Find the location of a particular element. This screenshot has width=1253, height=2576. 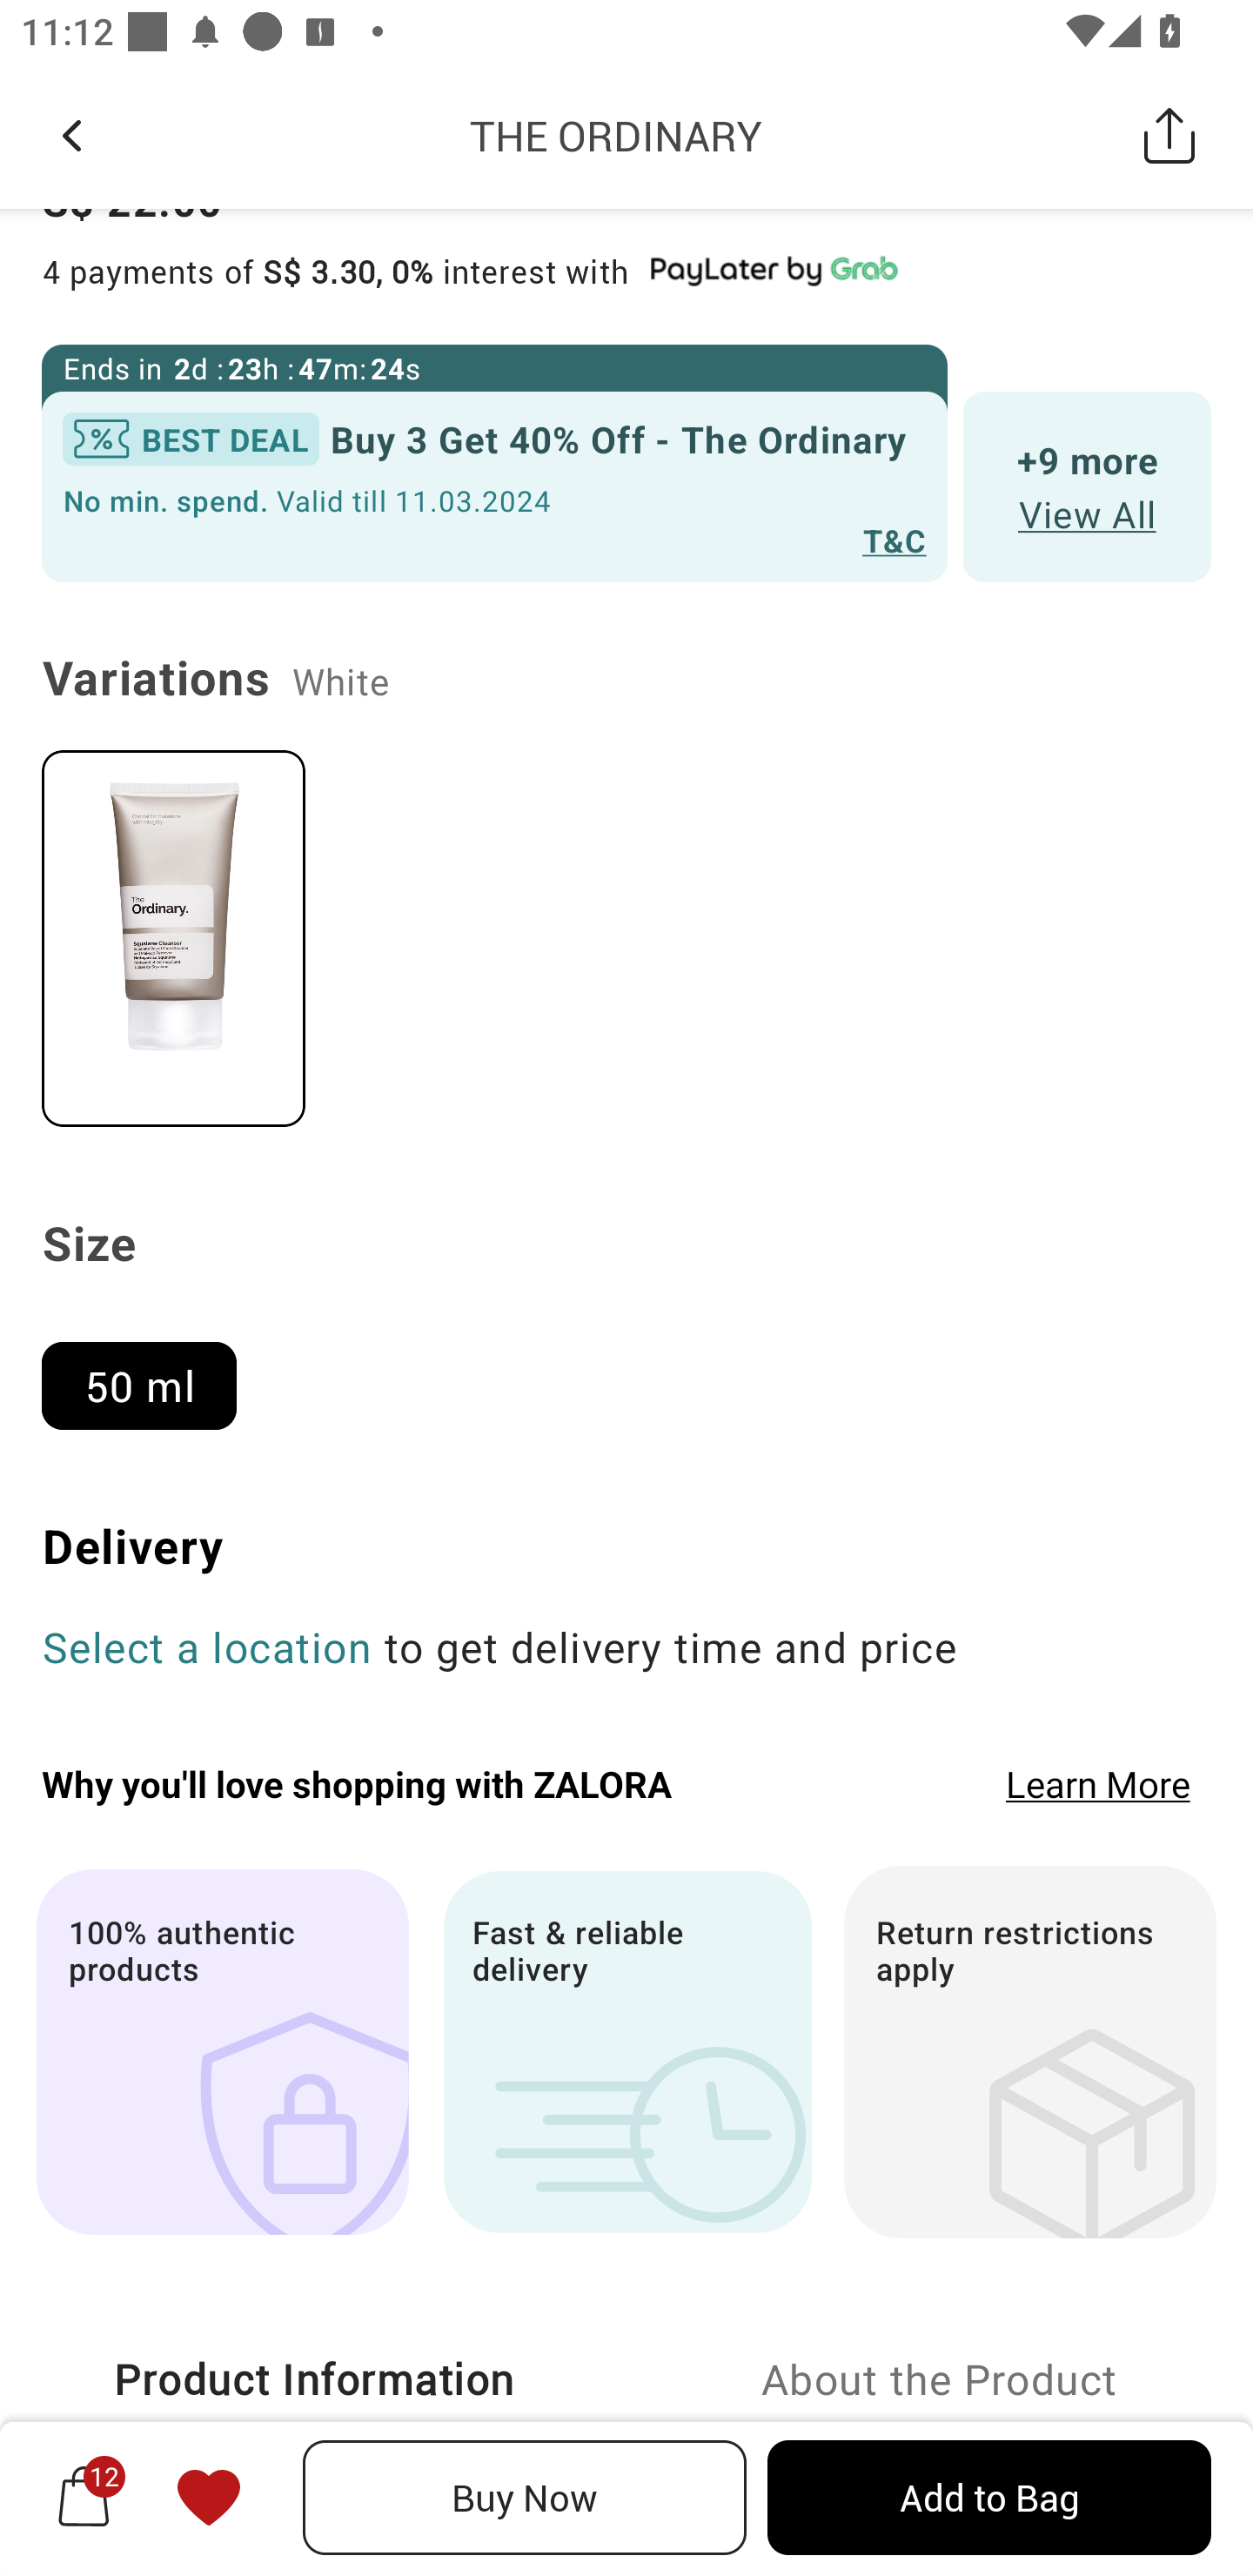

12 is located at coordinates (84, 2497).